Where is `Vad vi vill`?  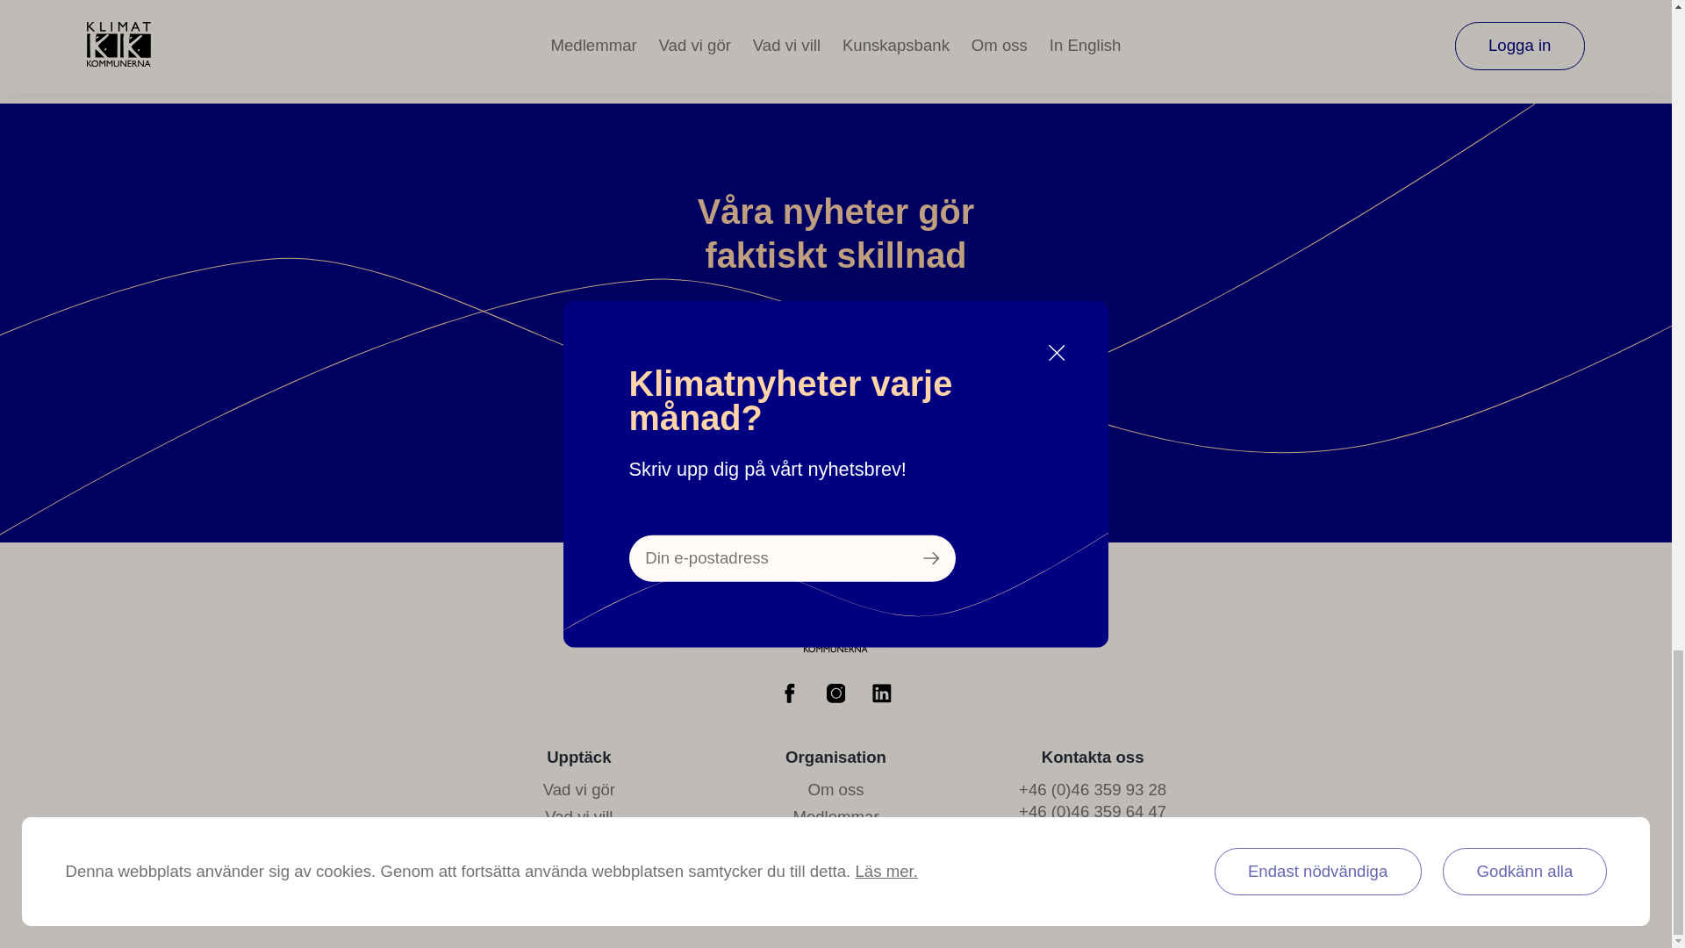
Vad vi vill is located at coordinates (578, 816).